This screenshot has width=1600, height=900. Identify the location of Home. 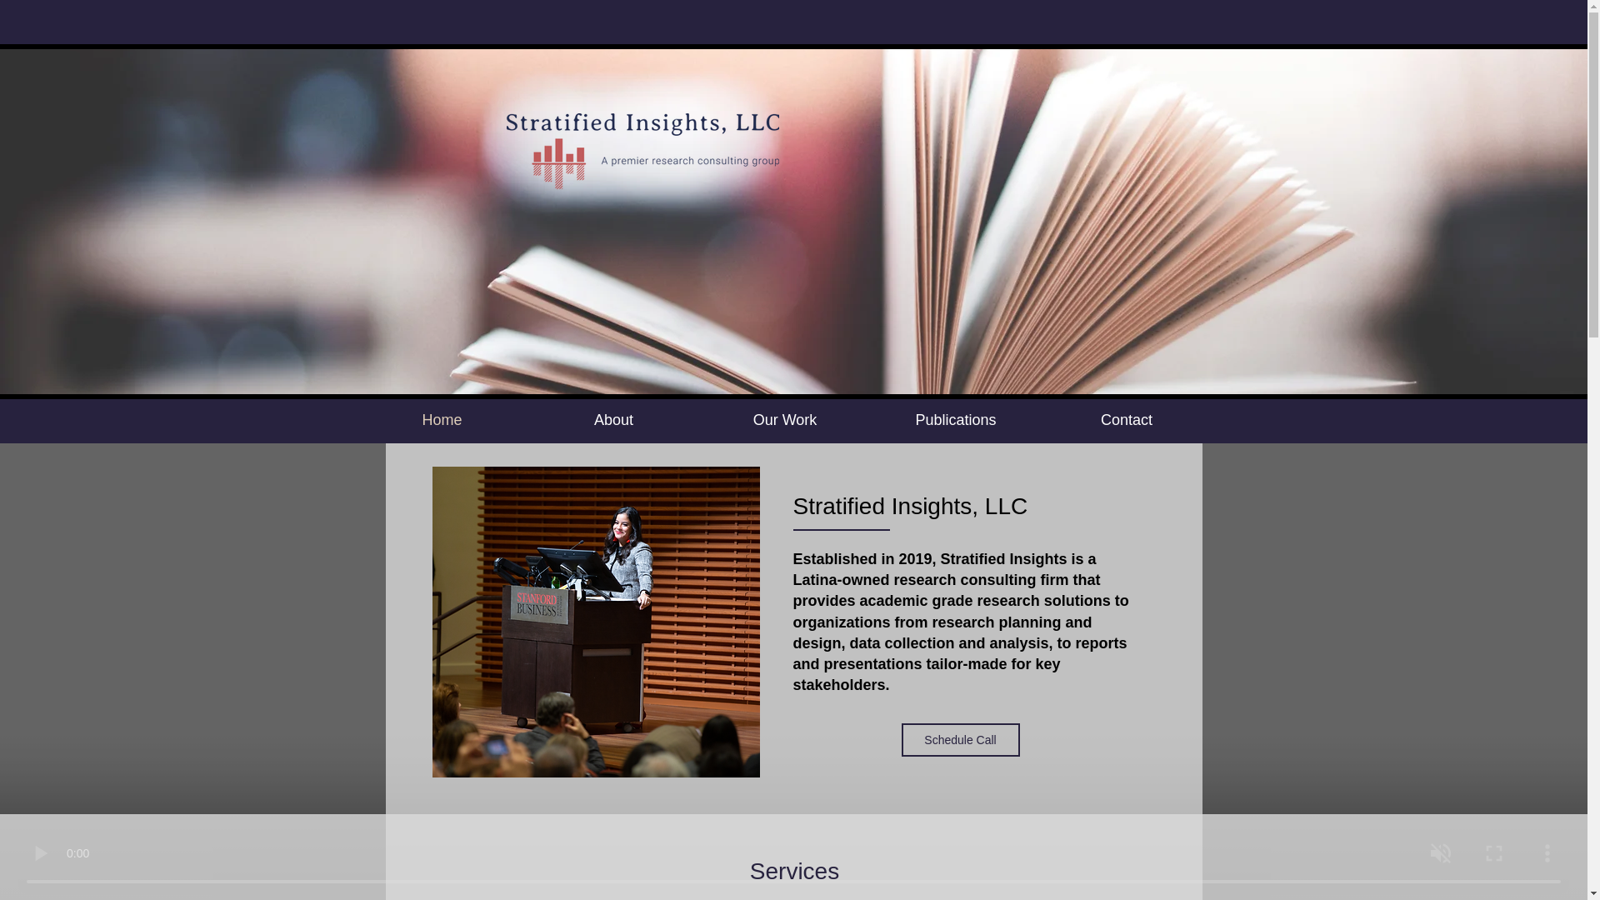
(442, 420).